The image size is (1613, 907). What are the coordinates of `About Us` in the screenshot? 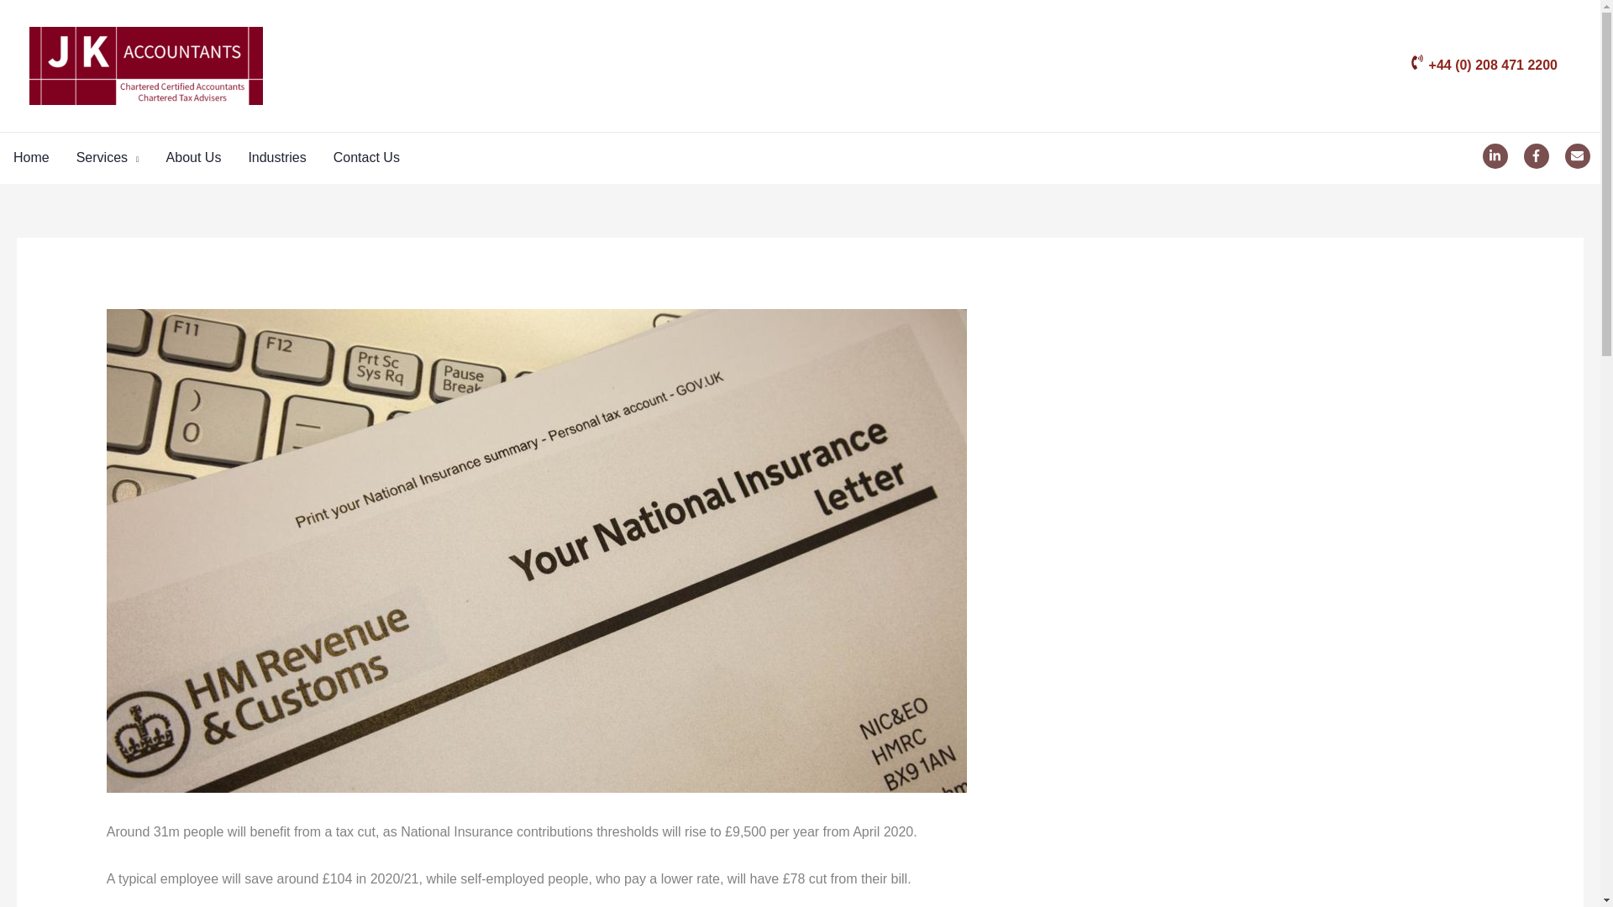 It's located at (194, 158).